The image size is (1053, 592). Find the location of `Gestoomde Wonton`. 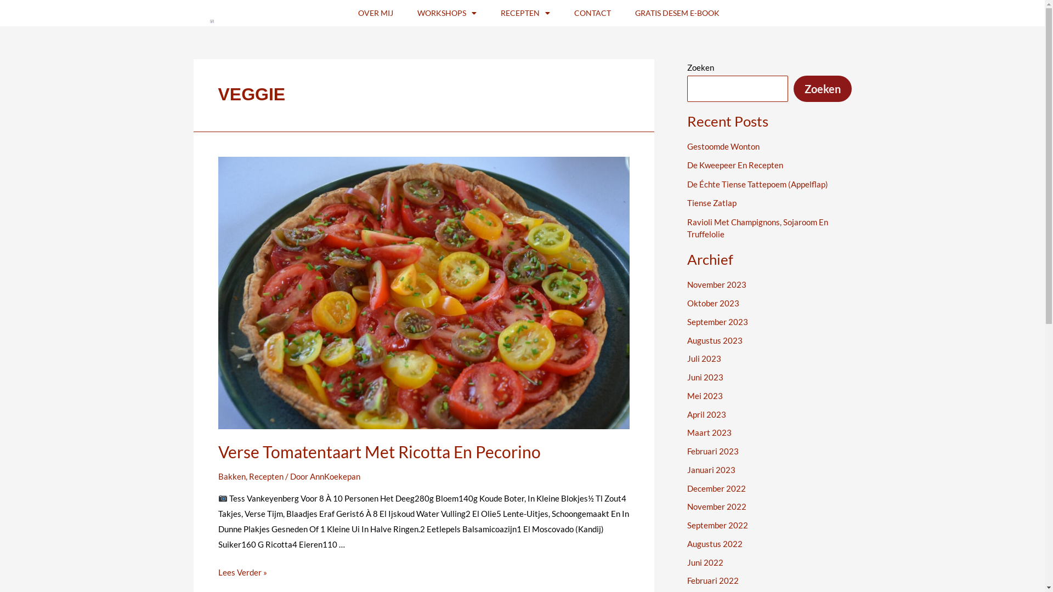

Gestoomde Wonton is located at coordinates (723, 146).